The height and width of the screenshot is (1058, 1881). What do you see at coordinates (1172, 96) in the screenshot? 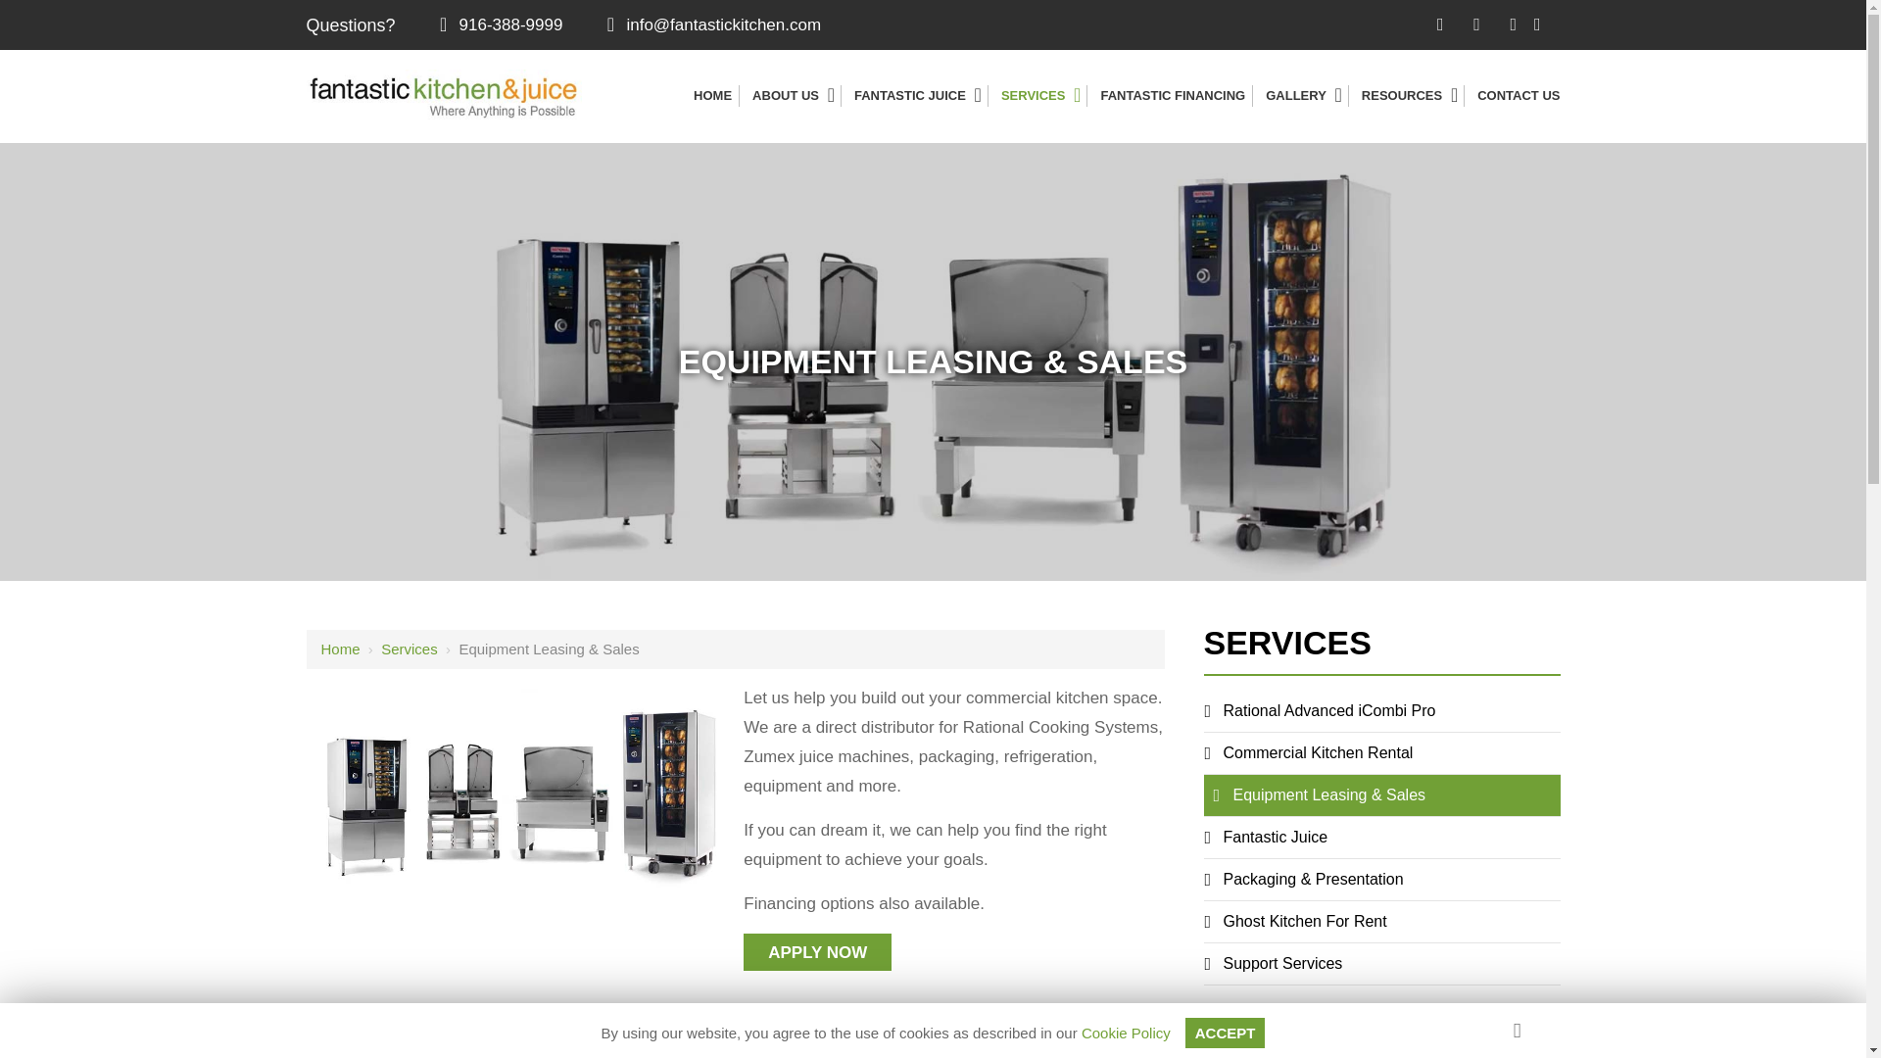
I see `FANTASTIC FINANCING` at bounding box center [1172, 96].